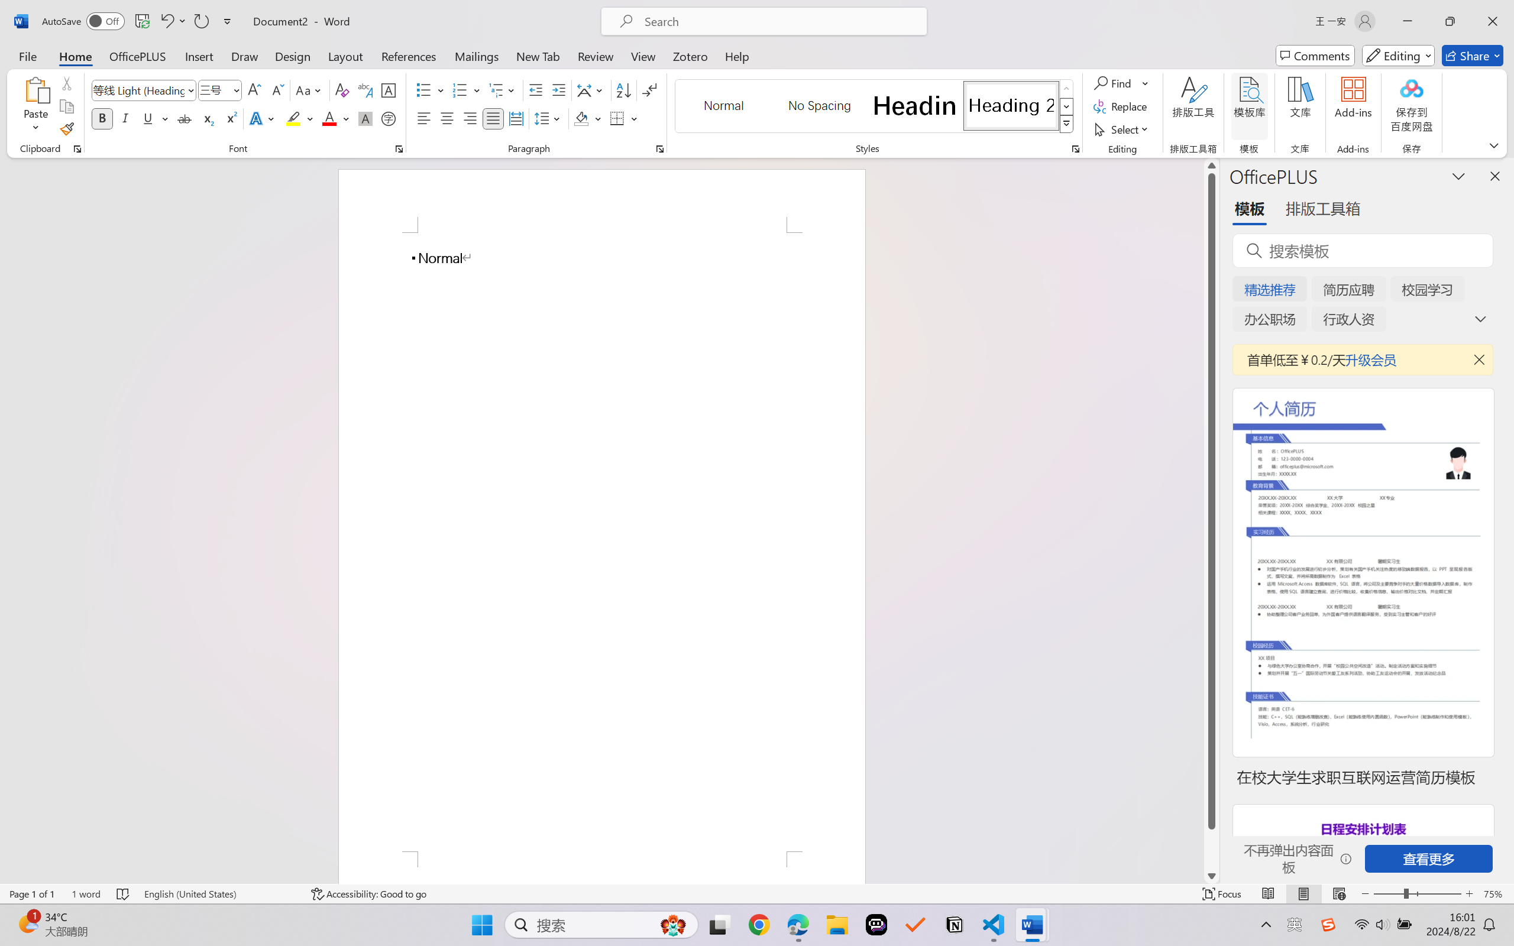 The width and height of the screenshot is (1514, 946). Describe the element at coordinates (596, 56) in the screenshot. I see `Review` at that location.